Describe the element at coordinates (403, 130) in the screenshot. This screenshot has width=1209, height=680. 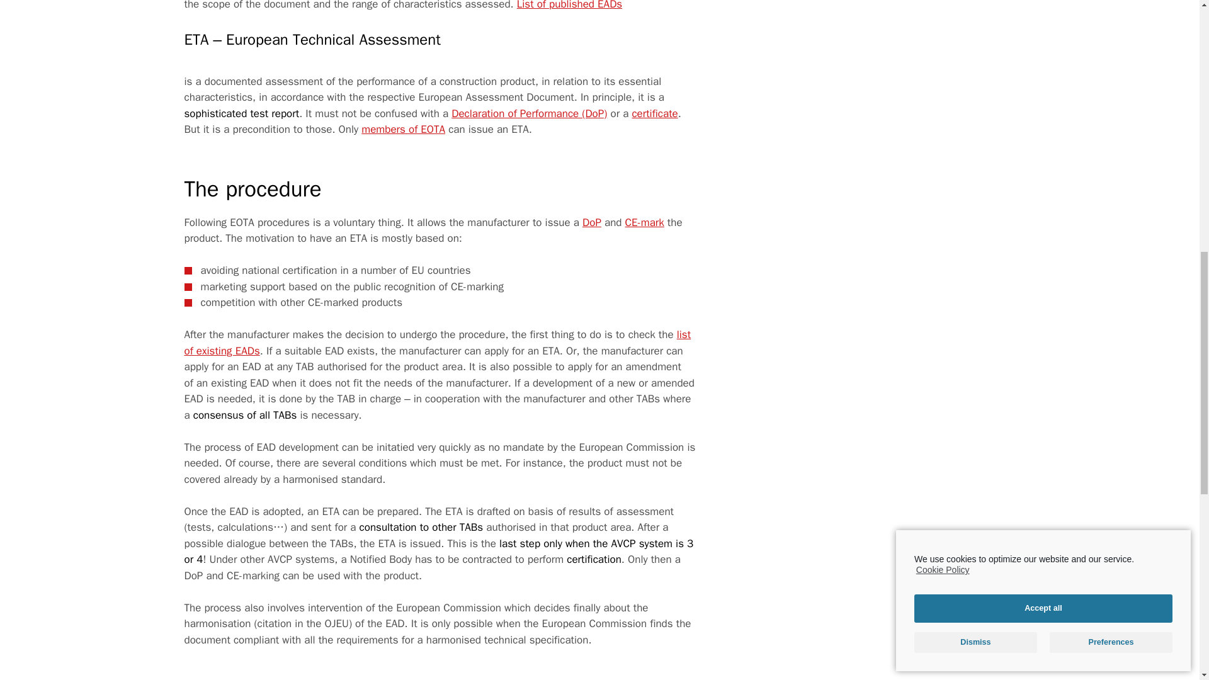
I see `members of EOTA` at that location.